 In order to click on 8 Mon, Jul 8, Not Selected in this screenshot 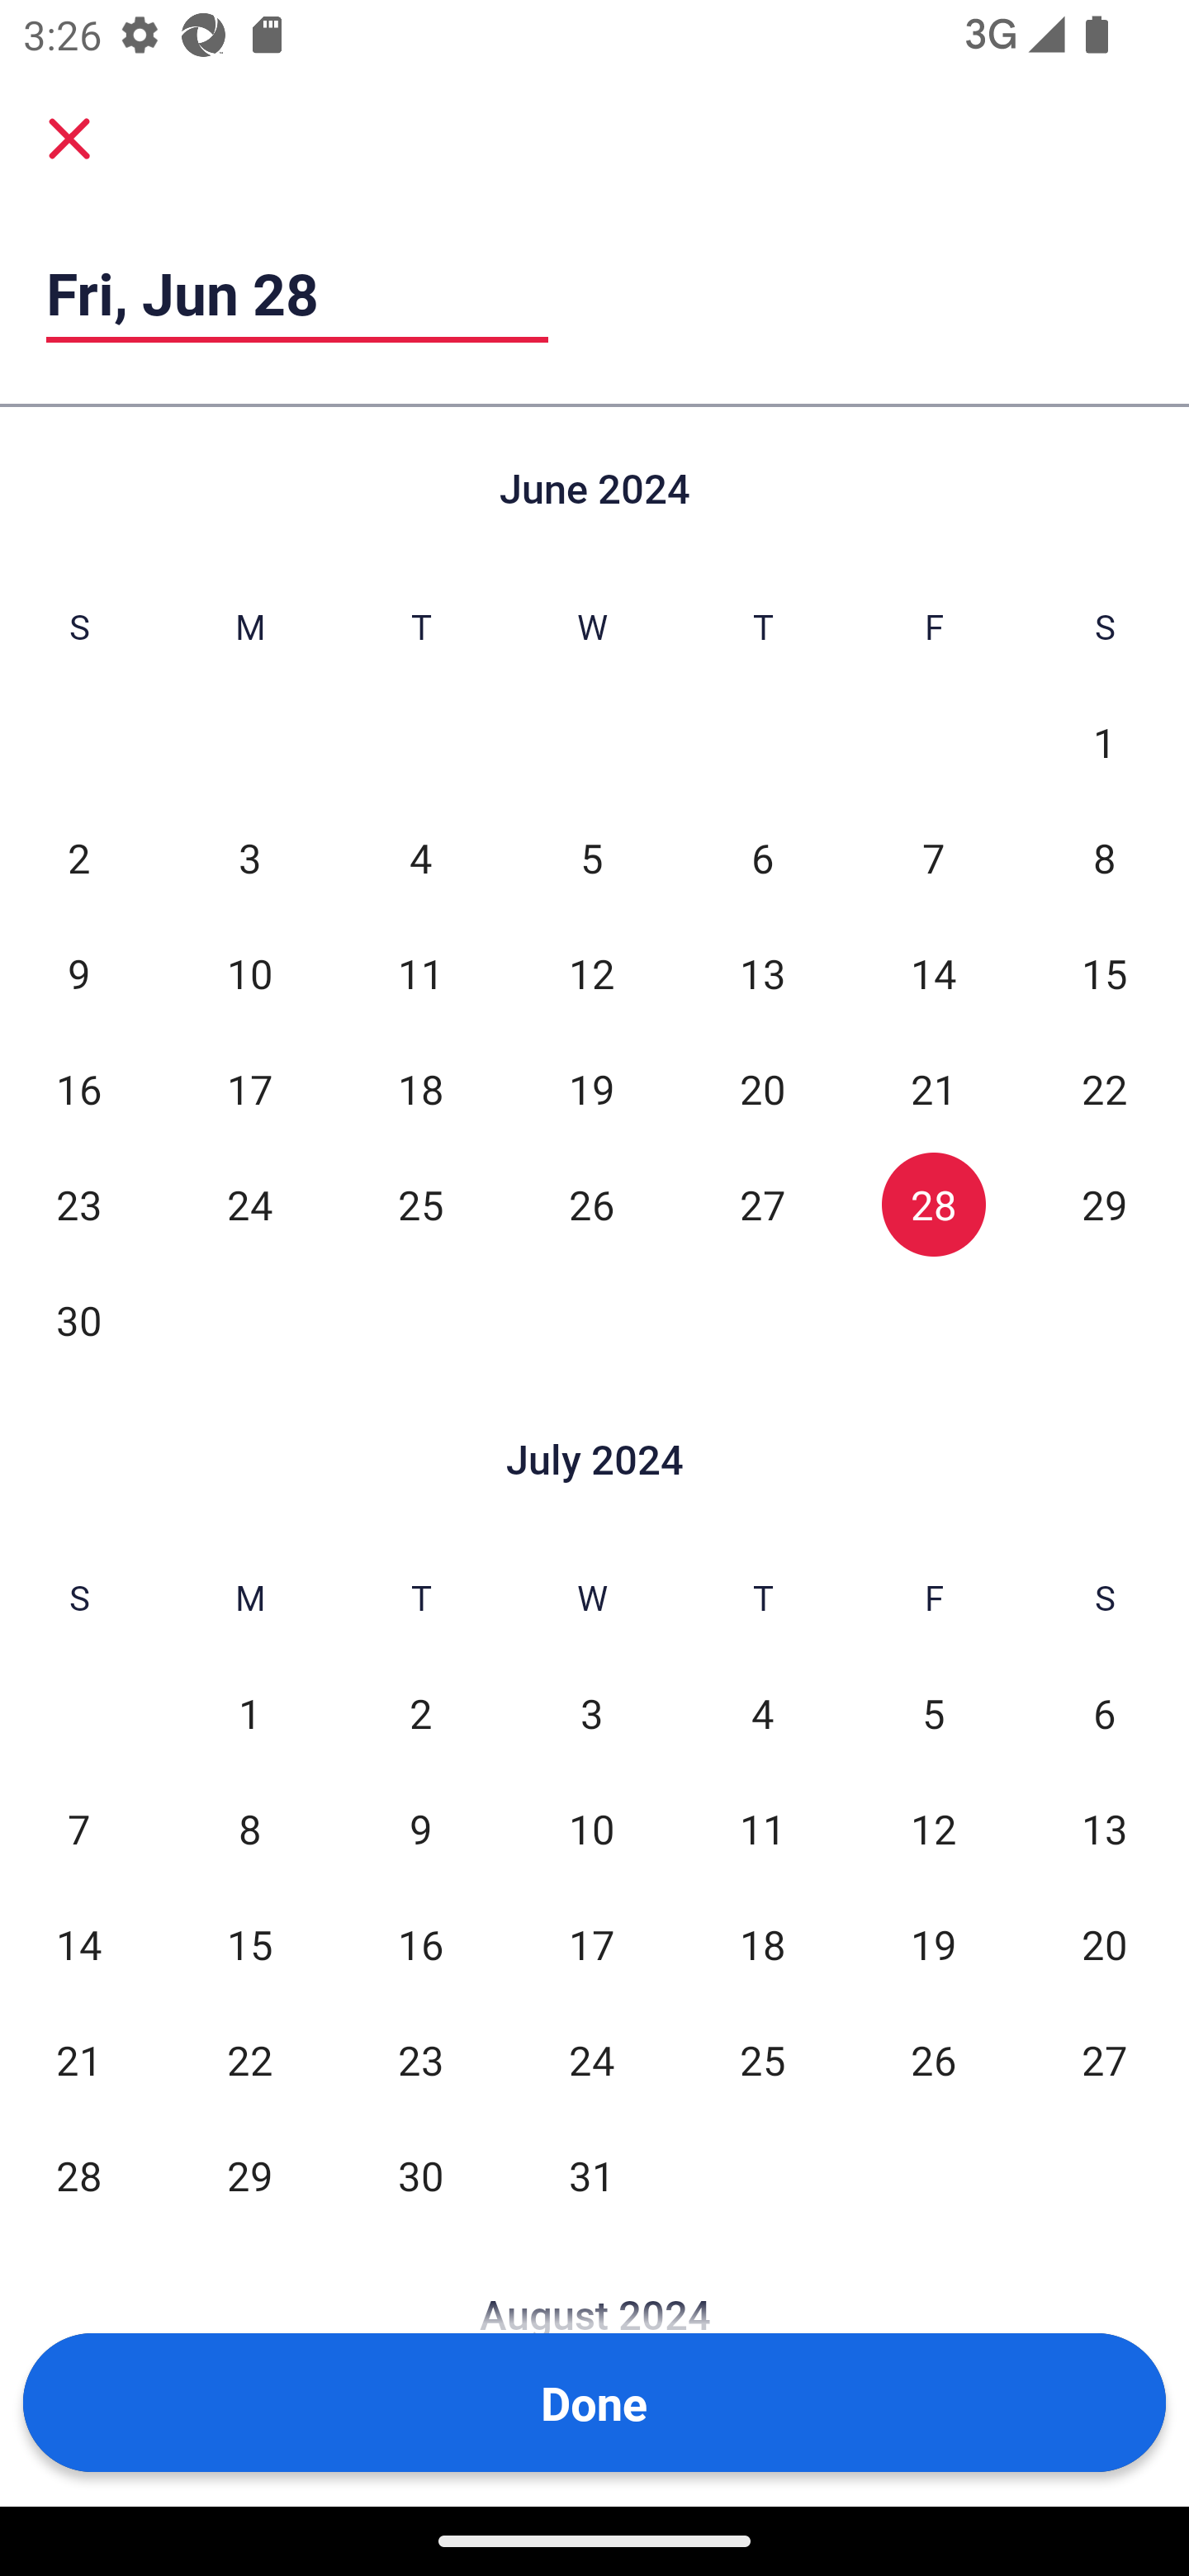, I will do `click(249, 1828)`.